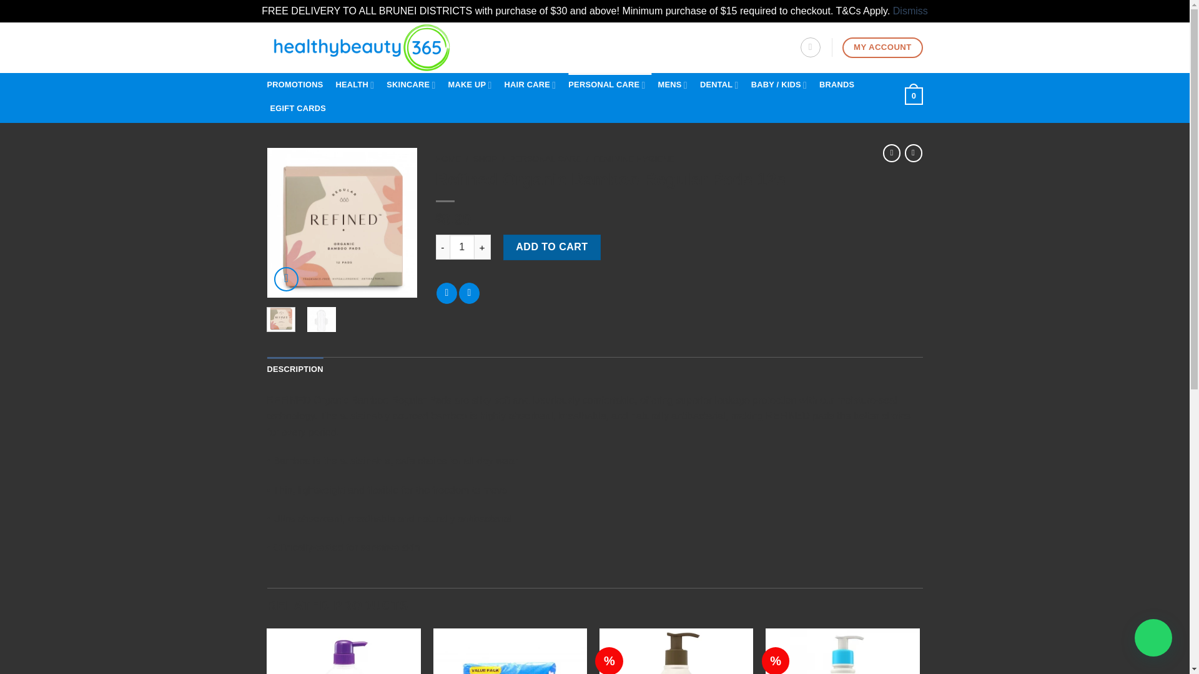 The height and width of the screenshot is (674, 1199). Describe the element at coordinates (882, 47) in the screenshot. I see `MY ACCOUNT` at that location.